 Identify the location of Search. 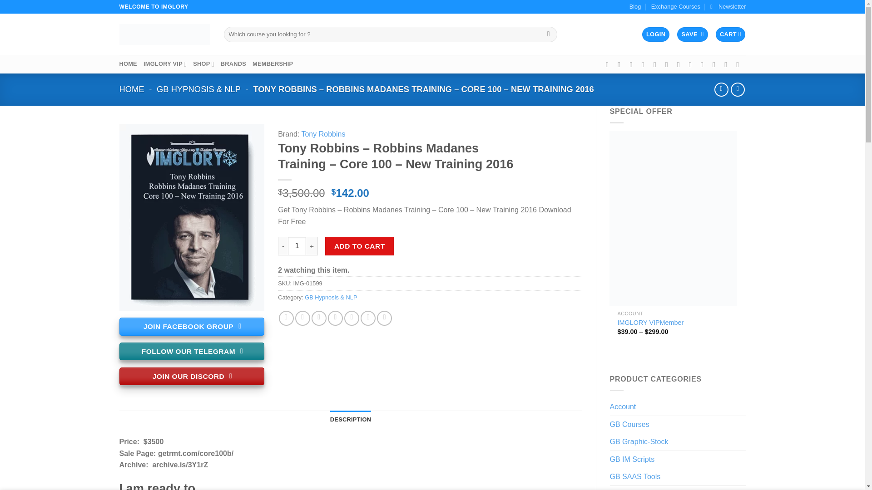
(548, 34).